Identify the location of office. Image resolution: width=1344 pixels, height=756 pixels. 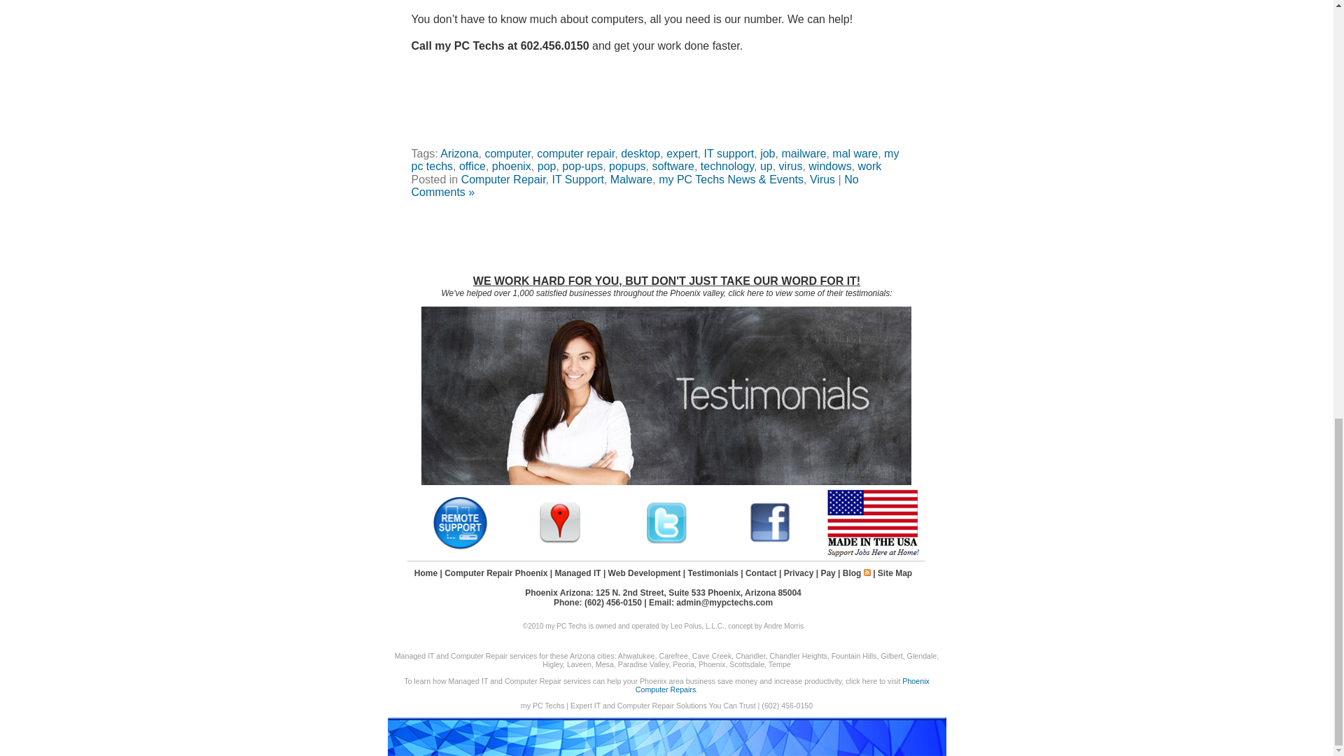
(472, 166).